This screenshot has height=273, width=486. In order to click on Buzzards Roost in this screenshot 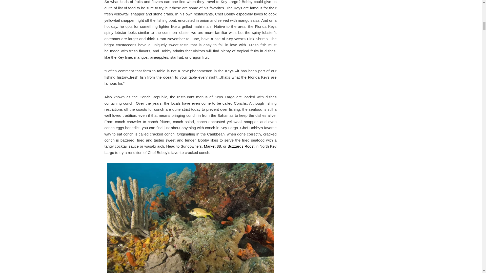, I will do `click(241, 146)`.